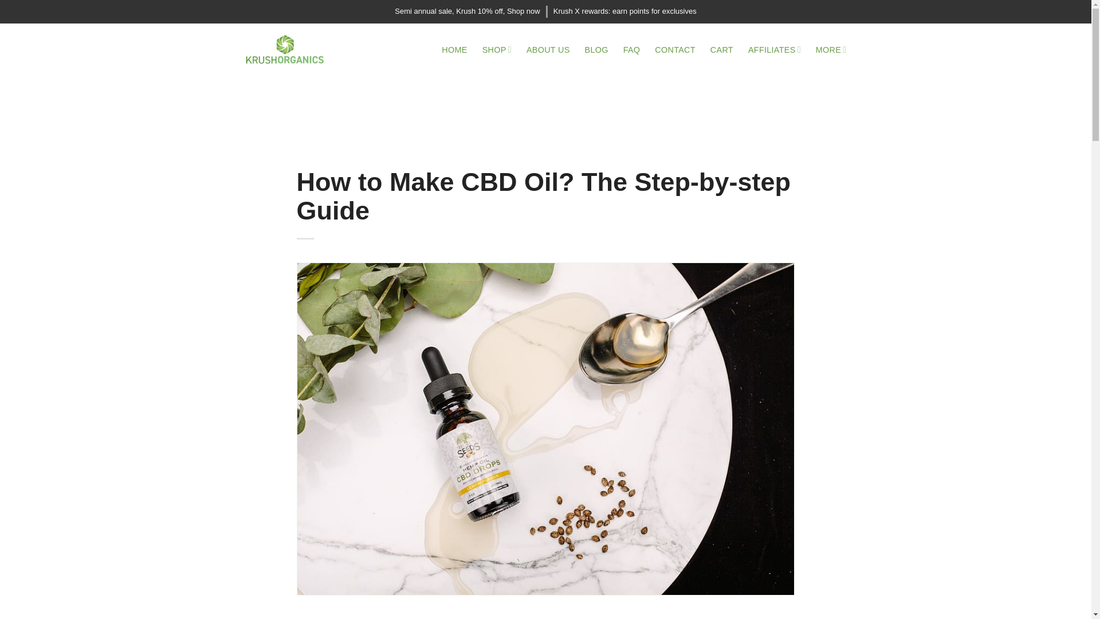  Describe the element at coordinates (596, 49) in the screenshot. I see `BLOG` at that location.